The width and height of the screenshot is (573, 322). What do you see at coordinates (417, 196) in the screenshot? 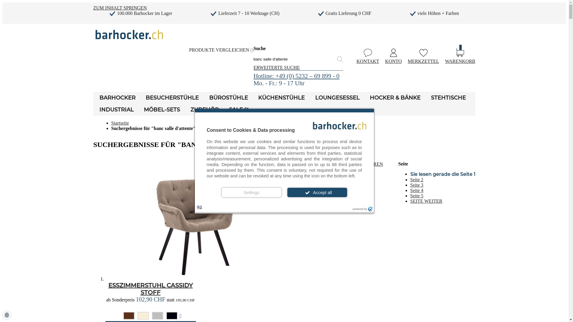
I see `Seite 5` at bounding box center [417, 196].